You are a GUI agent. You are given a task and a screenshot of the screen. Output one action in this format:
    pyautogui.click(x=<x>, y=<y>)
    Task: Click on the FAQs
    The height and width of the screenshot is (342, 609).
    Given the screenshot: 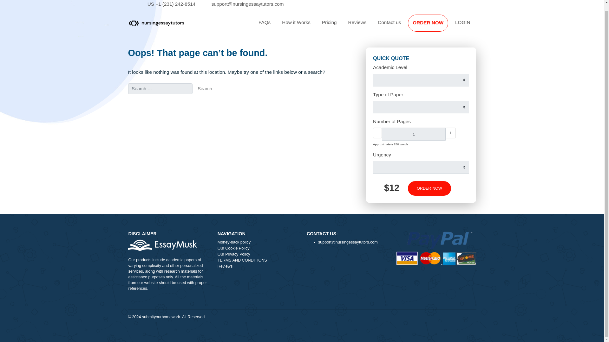 What is the action you would take?
    pyautogui.click(x=294, y=26)
    